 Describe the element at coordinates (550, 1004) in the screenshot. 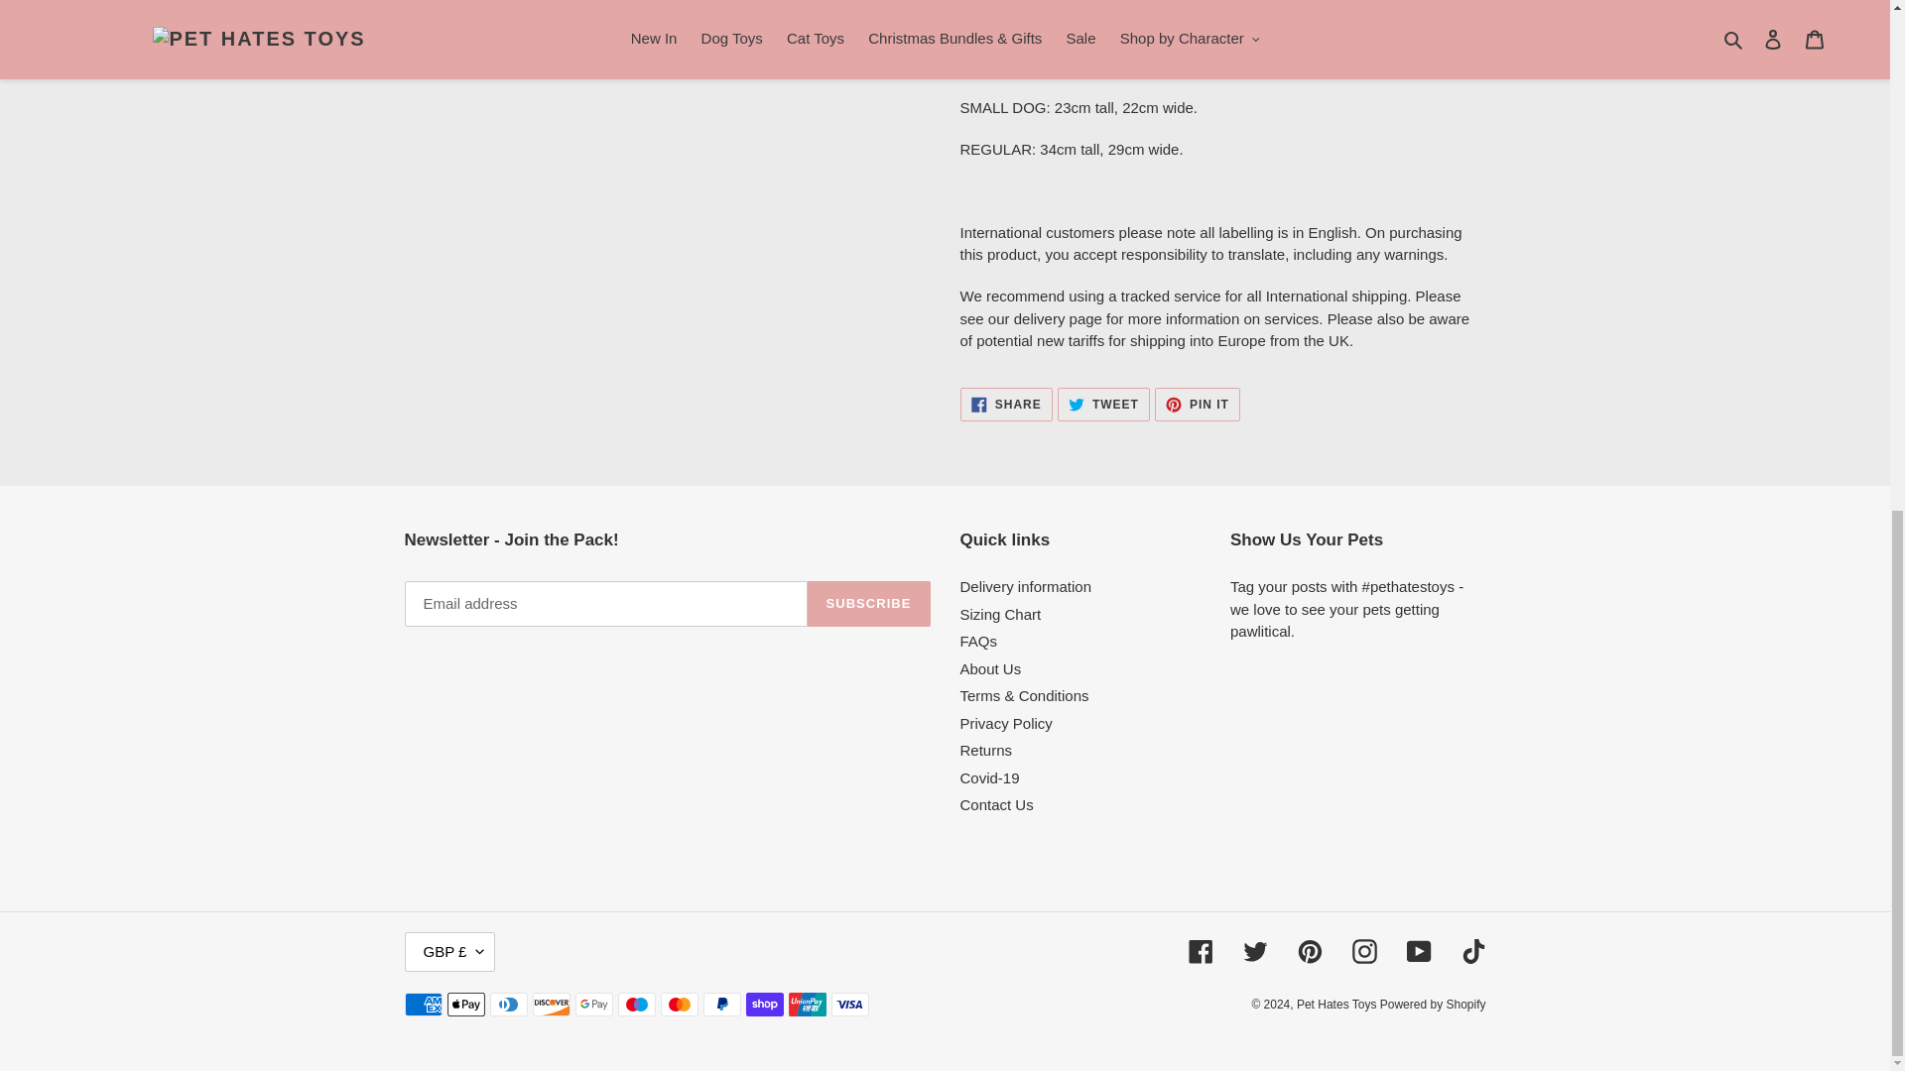

I see `Discover` at that location.